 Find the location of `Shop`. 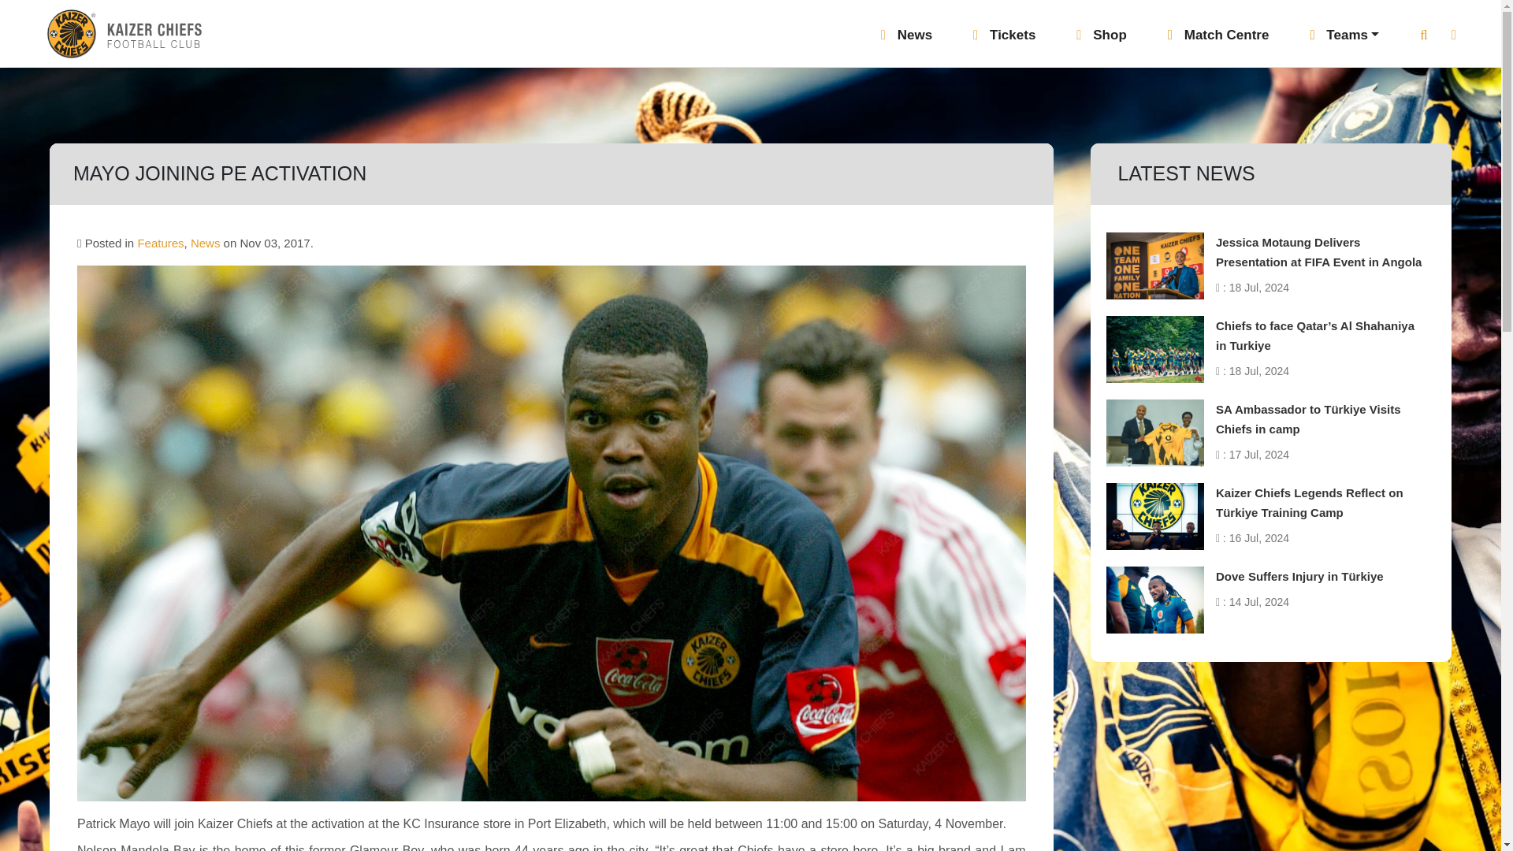

Shop is located at coordinates (1100, 39).